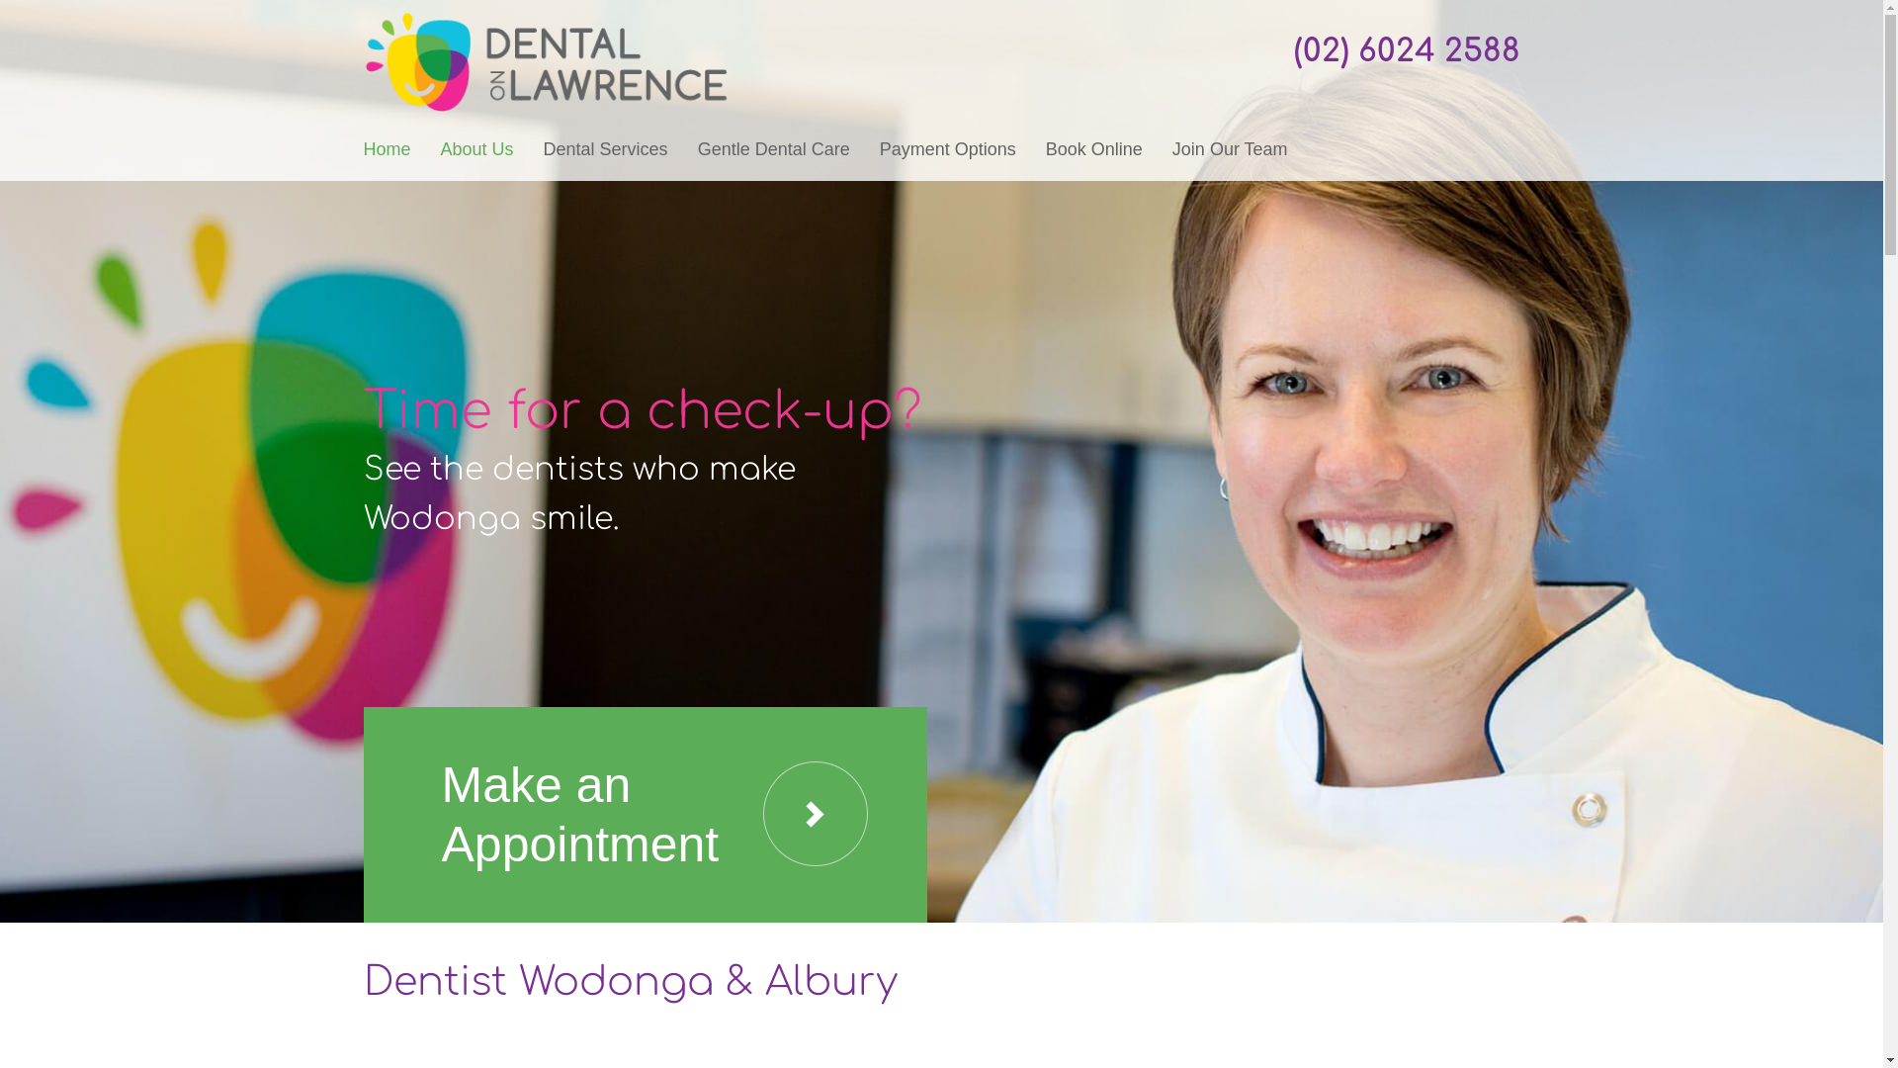 The height and width of the screenshot is (1068, 1898). What do you see at coordinates (388, 149) in the screenshot?
I see `Home` at bounding box center [388, 149].